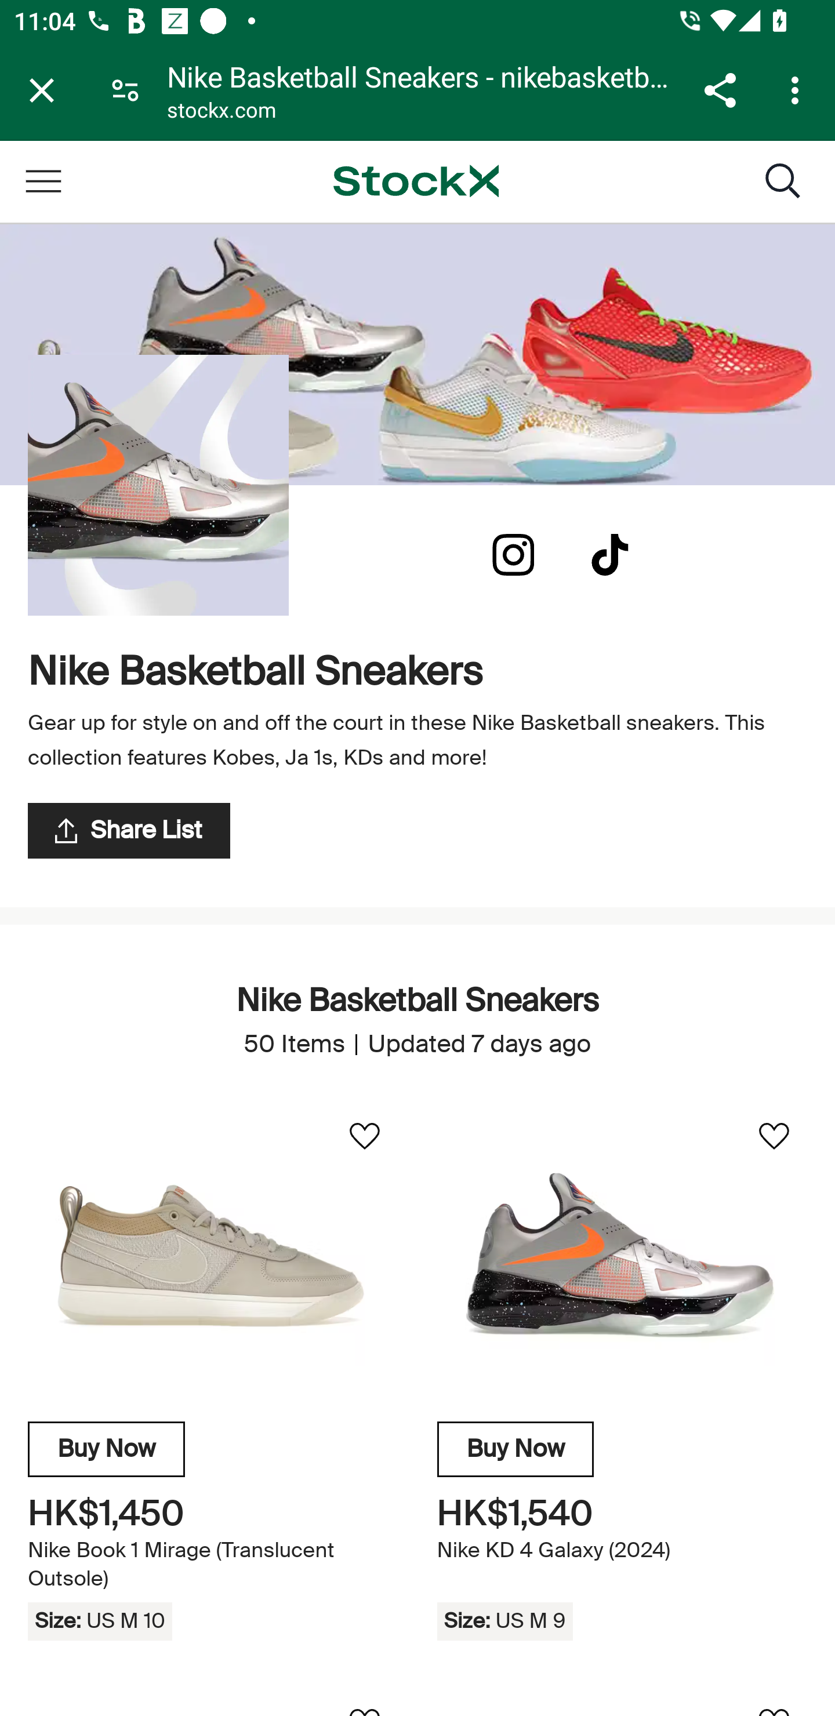 The image size is (835, 1716). What do you see at coordinates (513, 555) in the screenshot?
I see `?hl=en` at bounding box center [513, 555].